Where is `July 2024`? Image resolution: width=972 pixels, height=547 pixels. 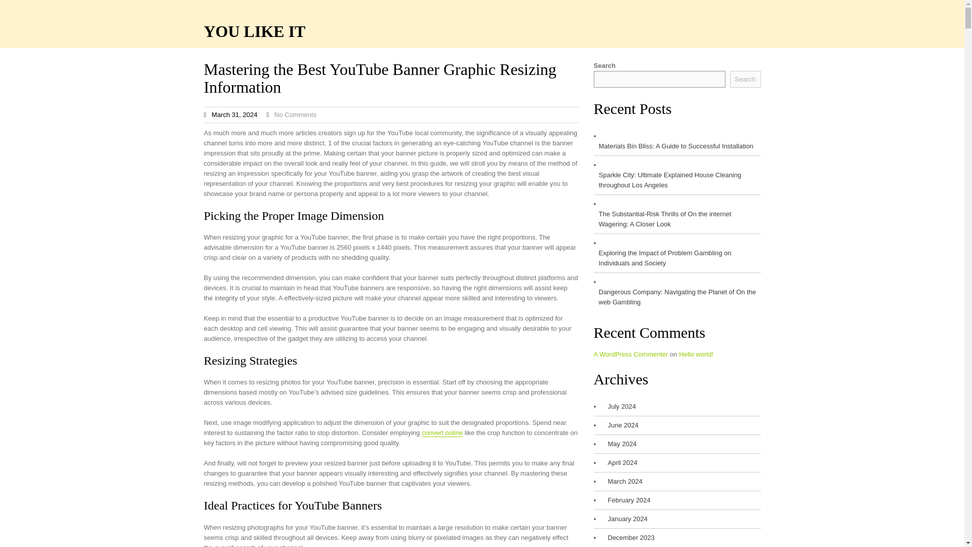
July 2024 is located at coordinates (619, 406).